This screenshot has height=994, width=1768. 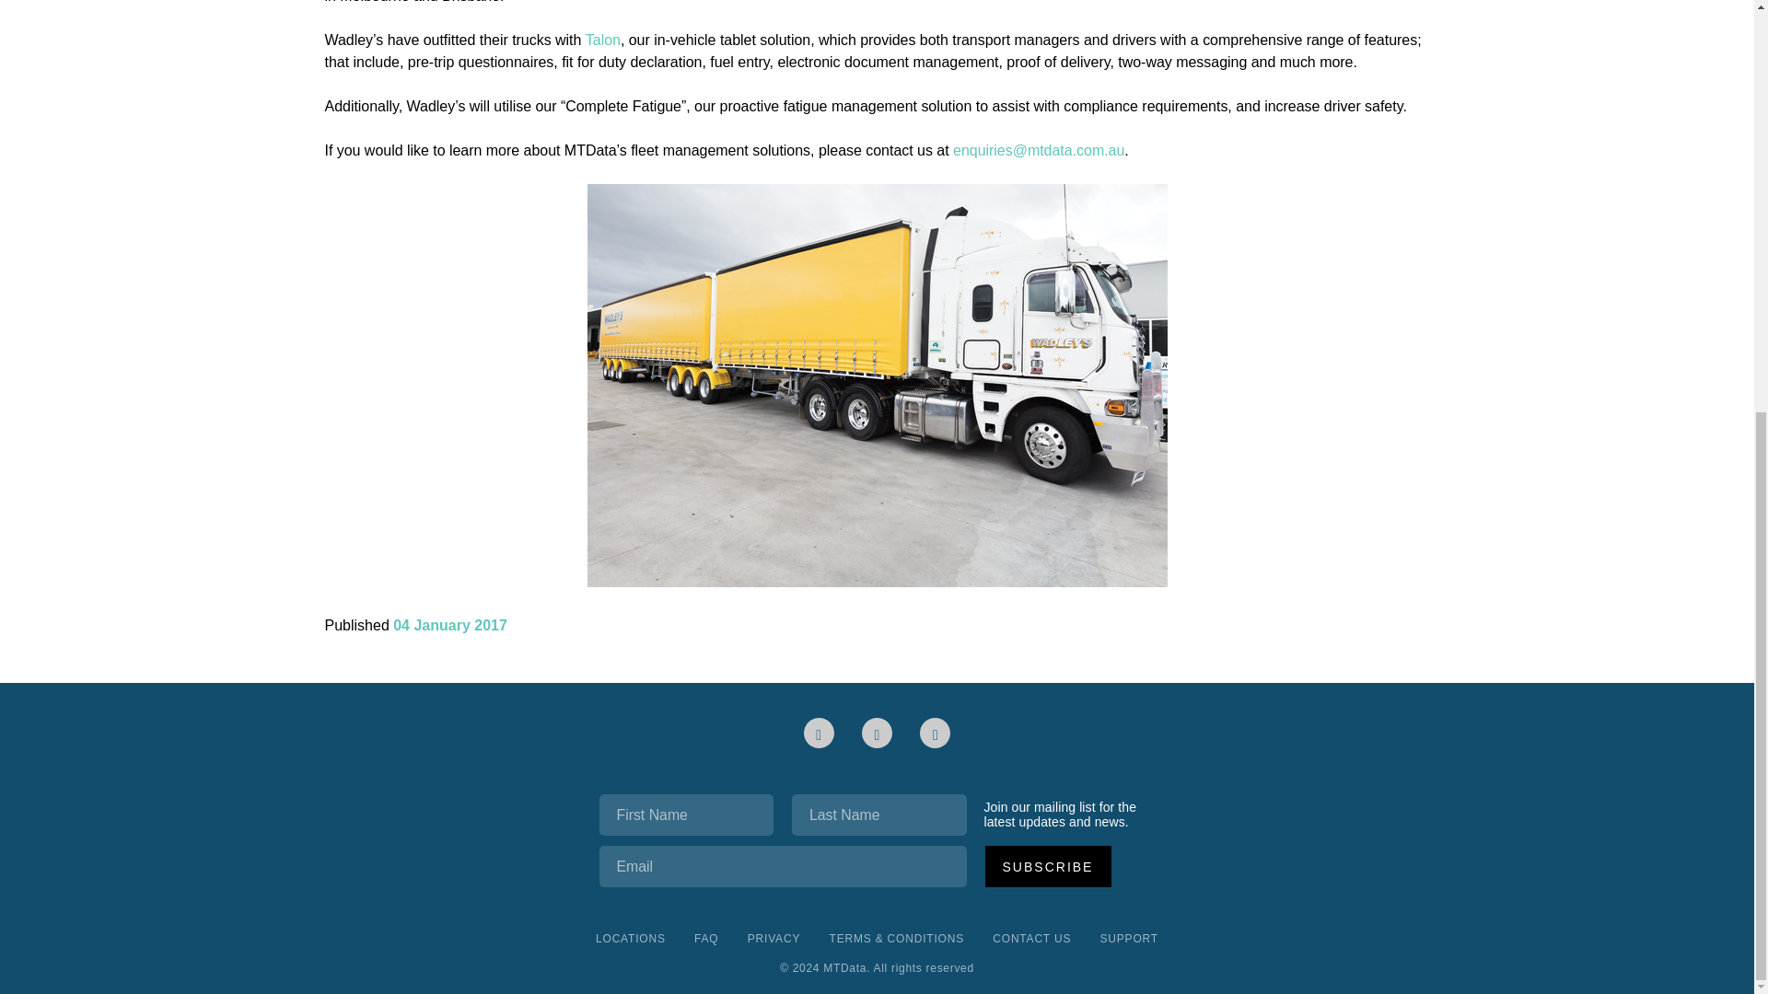 I want to click on Twitter, so click(x=935, y=733).